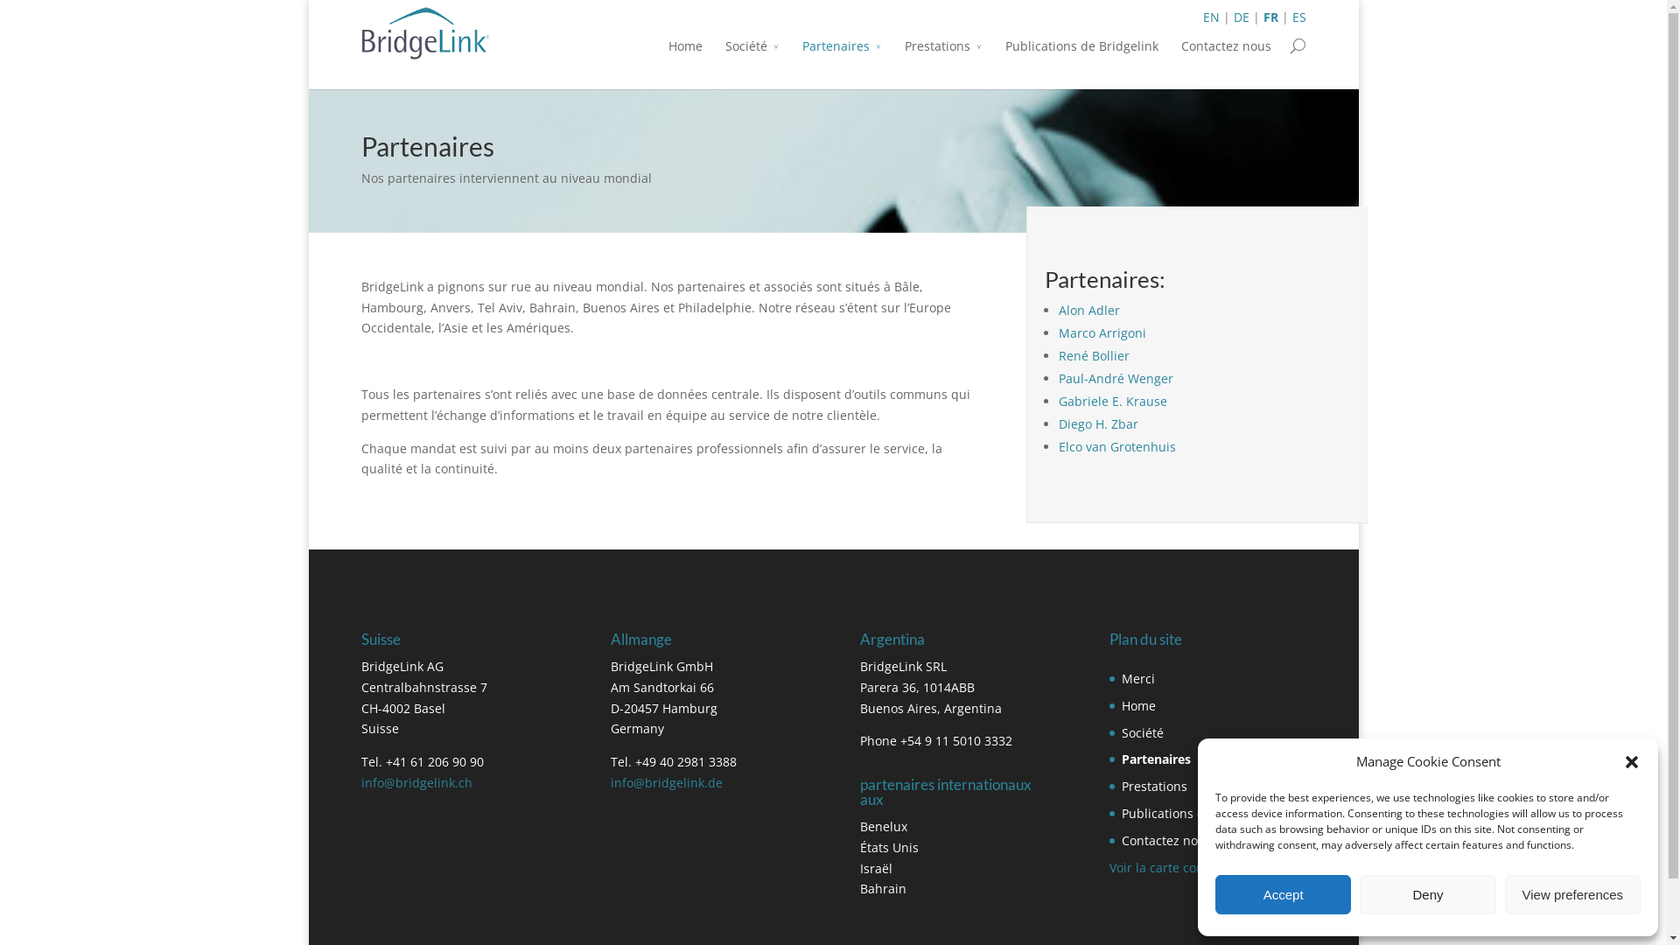  Describe the element at coordinates (842, 51) in the screenshot. I see `Partenaires` at that location.